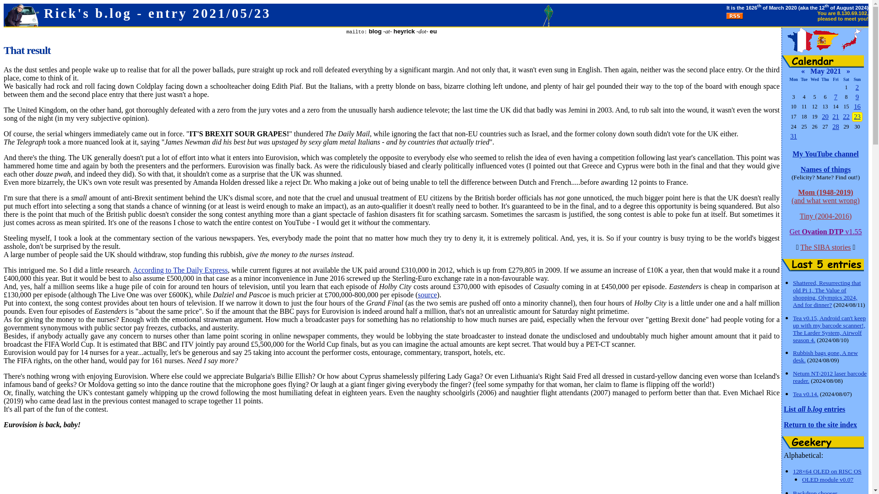 Image resolution: width=879 pixels, height=494 pixels. What do you see at coordinates (836, 126) in the screenshot?
I see `28` at bounding box center [836, 126].